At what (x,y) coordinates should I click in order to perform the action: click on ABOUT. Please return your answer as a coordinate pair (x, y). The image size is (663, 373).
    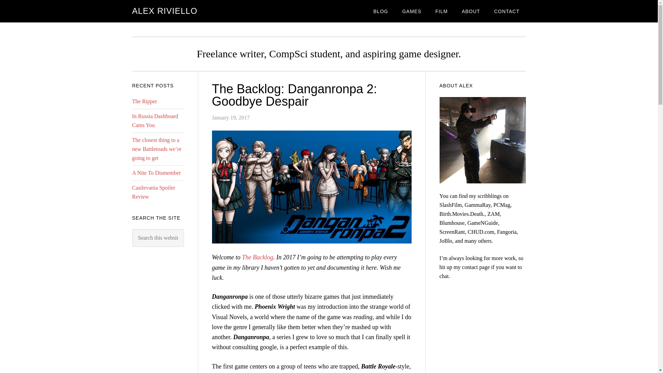
    Looking at the image, I should click on (471, 11).